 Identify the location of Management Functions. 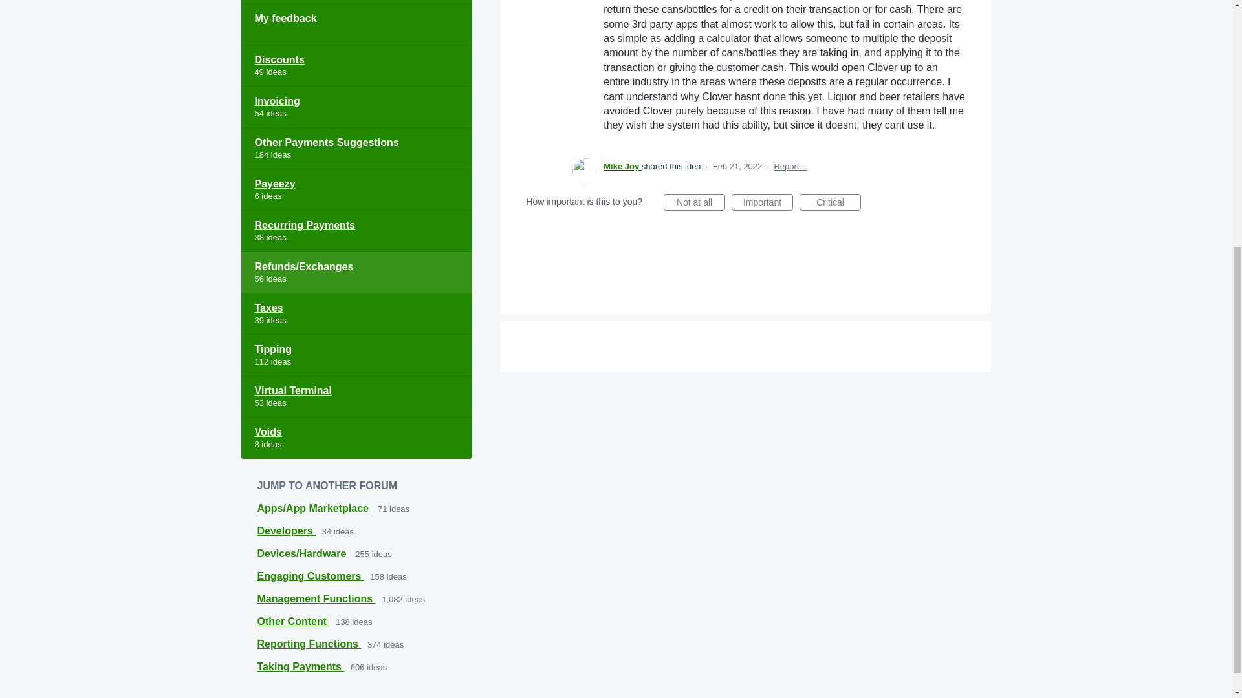
(316, 598).